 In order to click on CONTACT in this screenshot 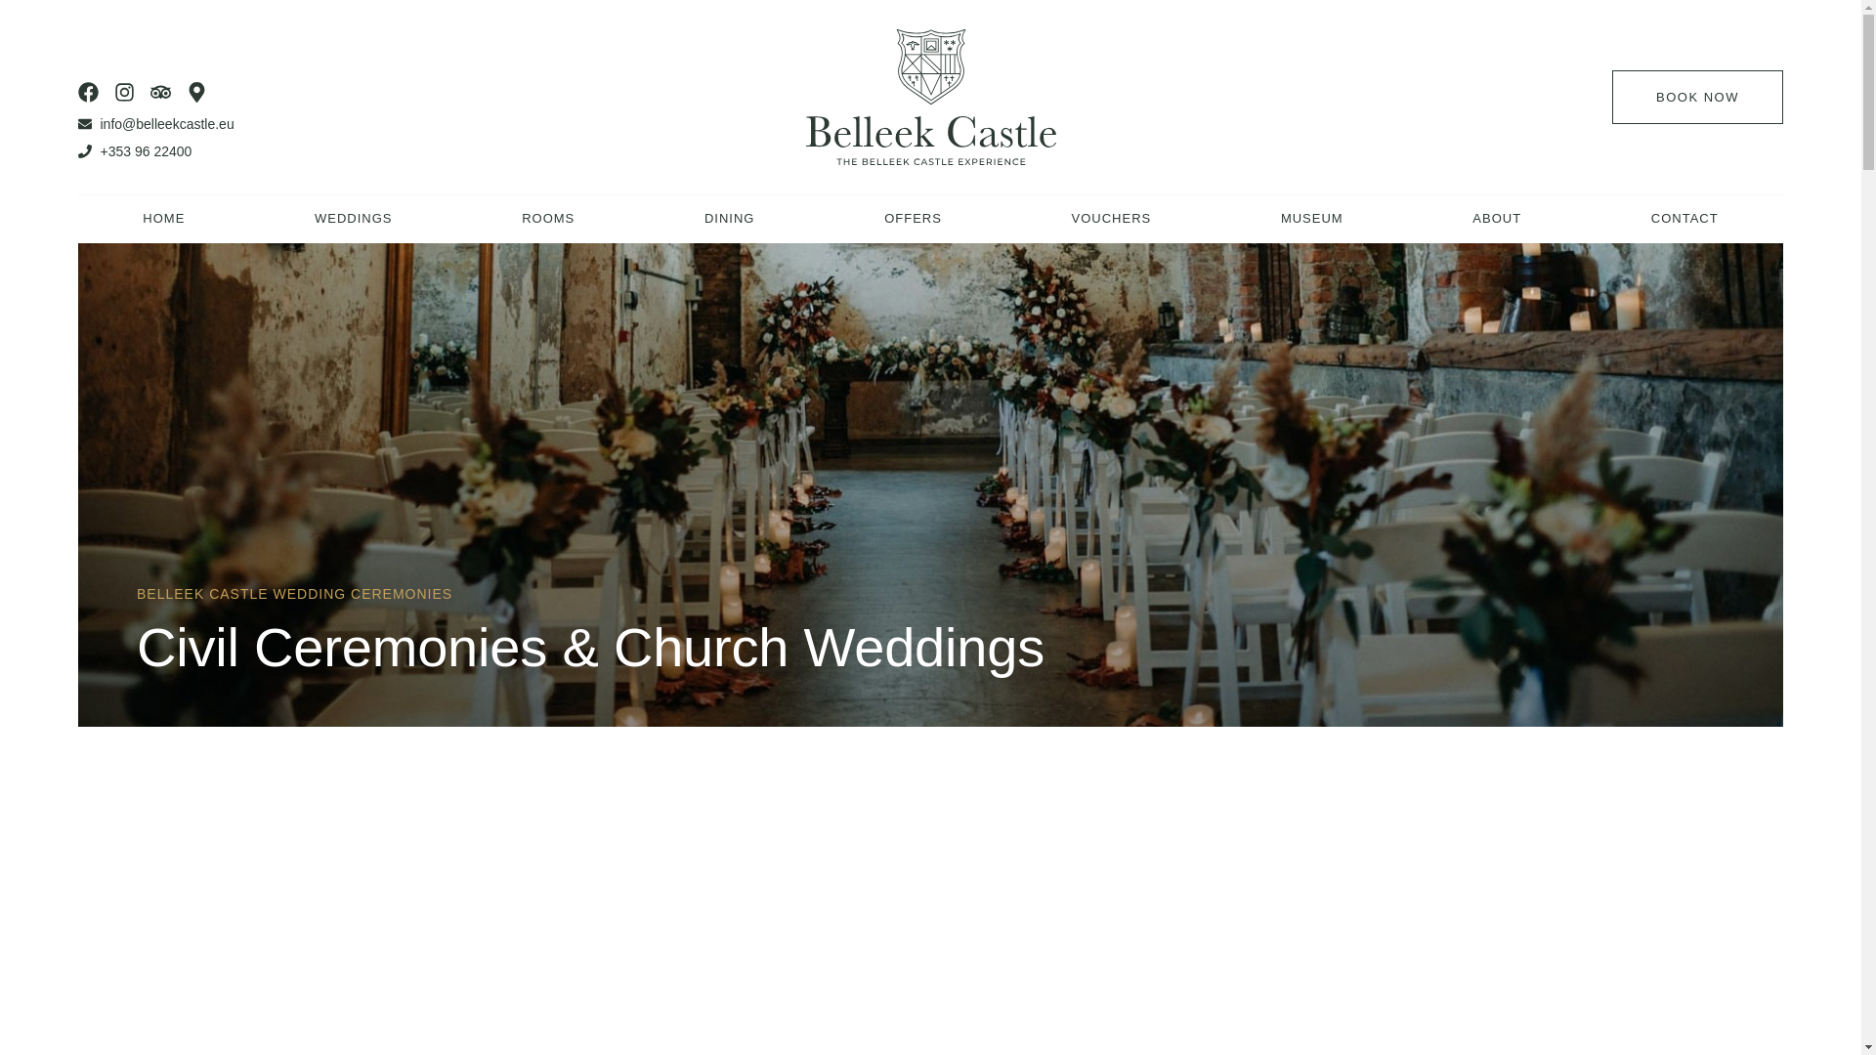, I will do `click(1684, 219)`.